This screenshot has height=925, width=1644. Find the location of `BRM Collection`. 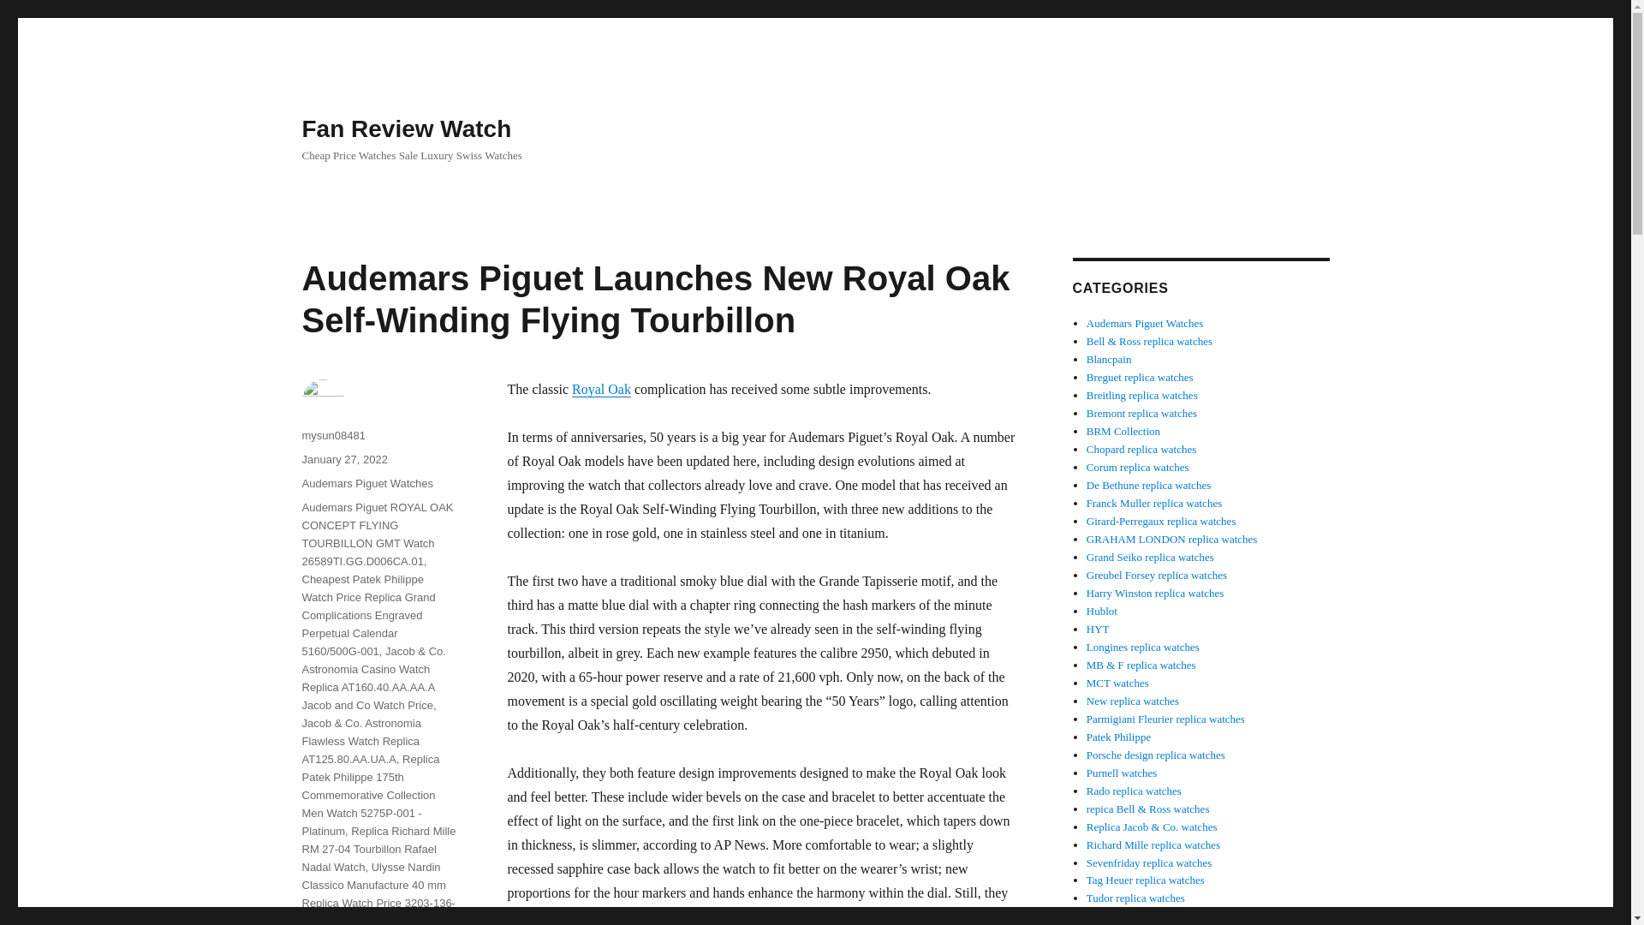

BRM Collection is located at coordinates (1123, 430).